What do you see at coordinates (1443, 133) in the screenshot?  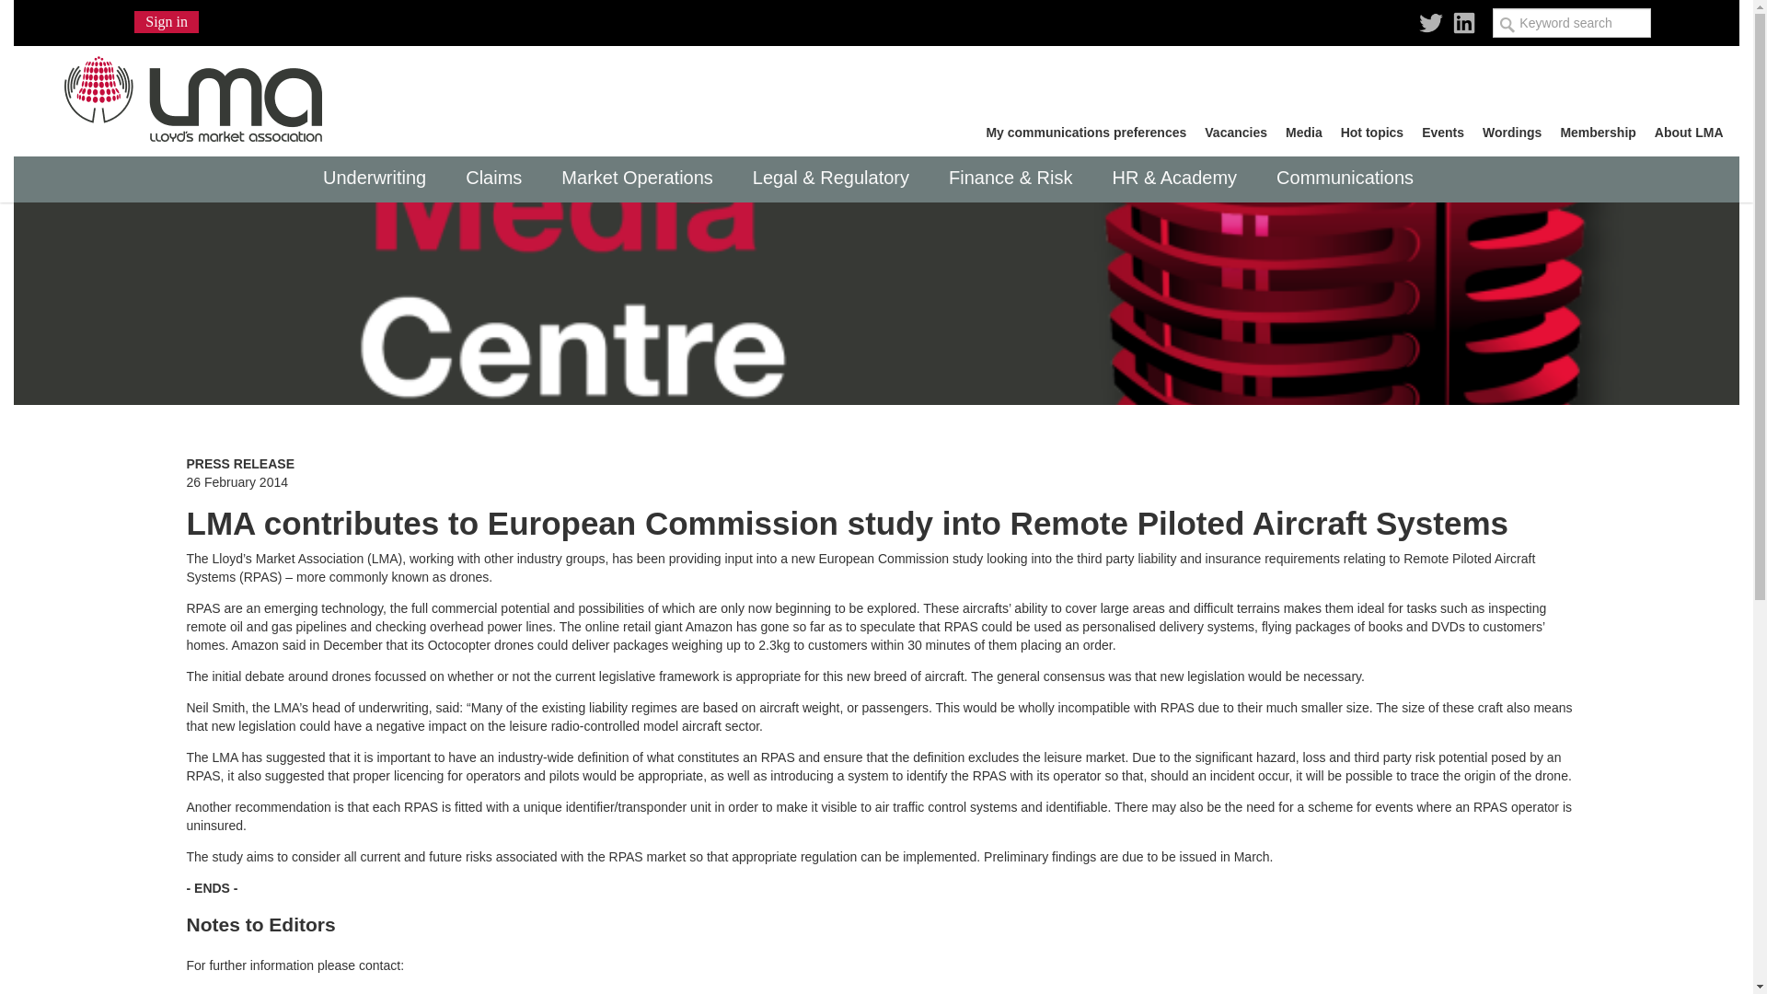 I see `Events` at bounding box center [1443, 133].